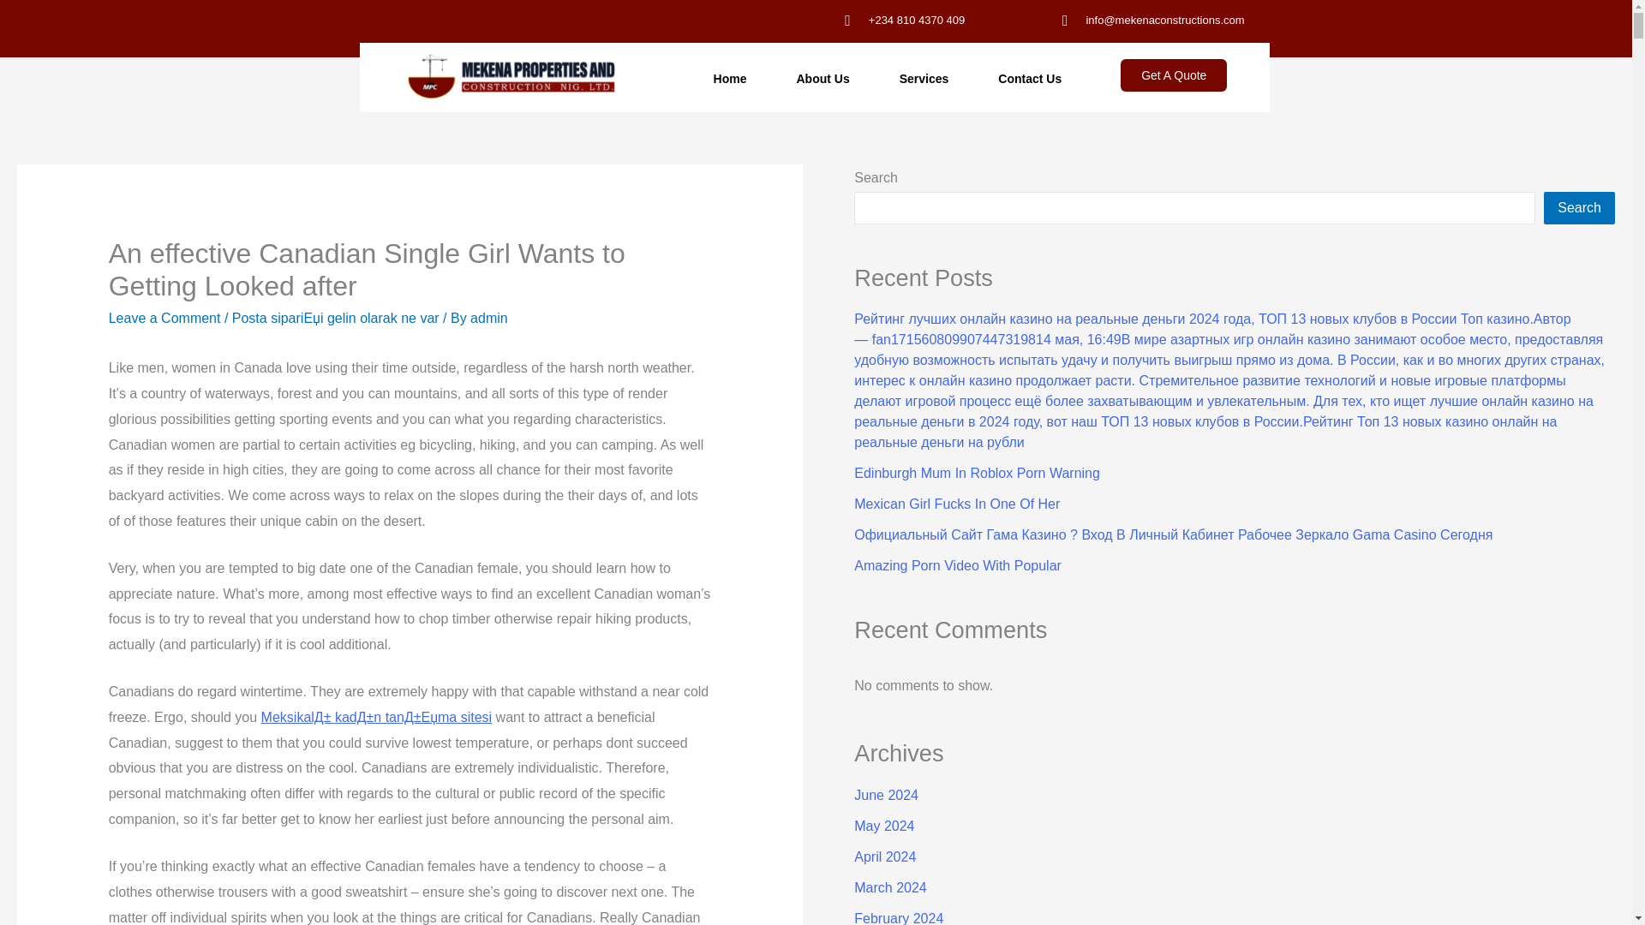 The image size is (1645, 925). I want to click on June 2024, so click(886, 795).